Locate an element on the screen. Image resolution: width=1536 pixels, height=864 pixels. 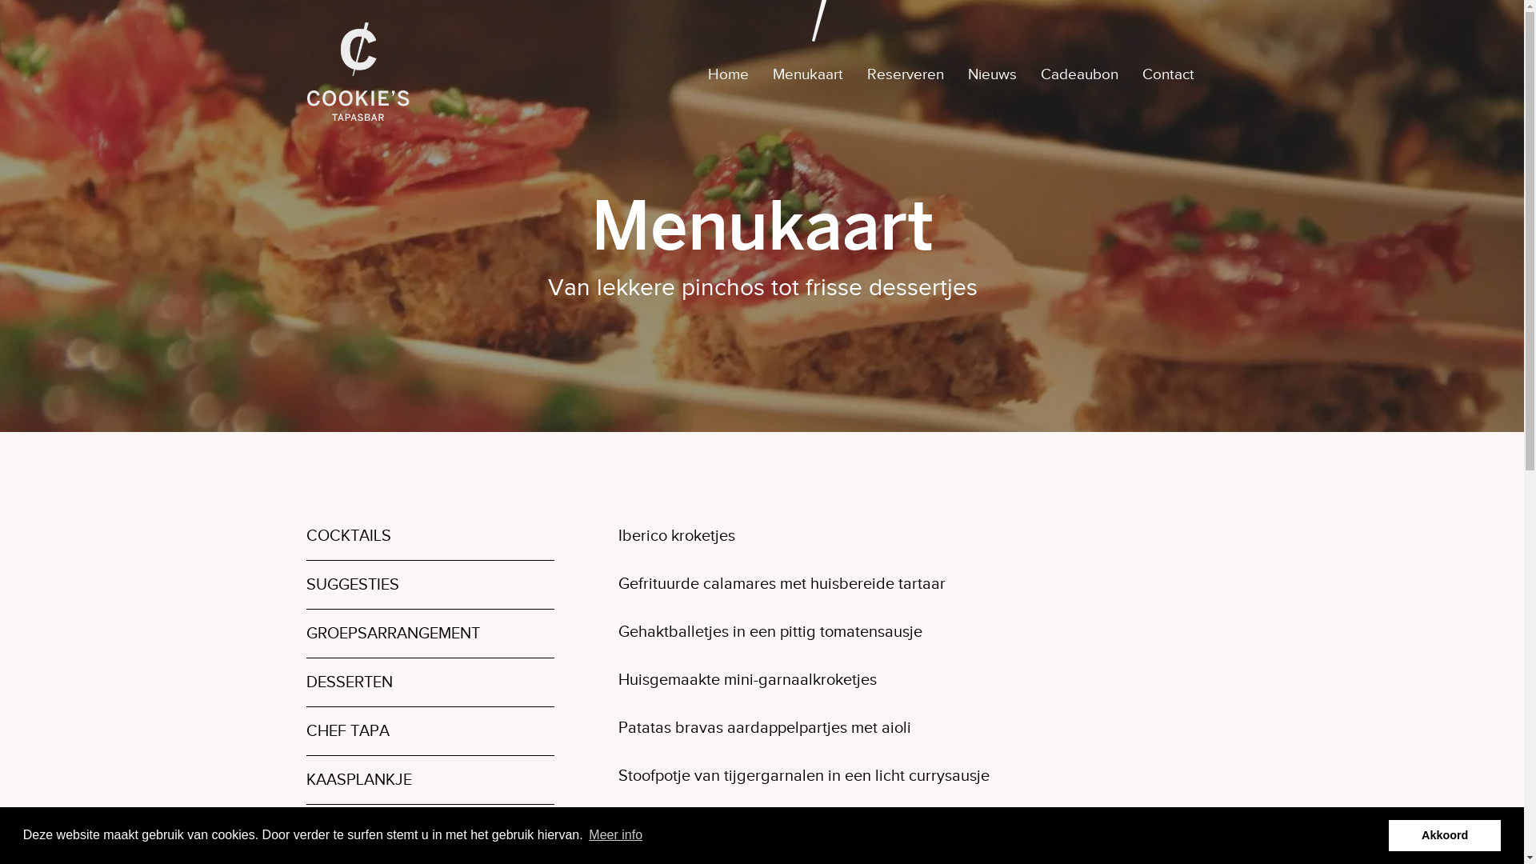
COCKTAILS is located at coordinates (430, 536).